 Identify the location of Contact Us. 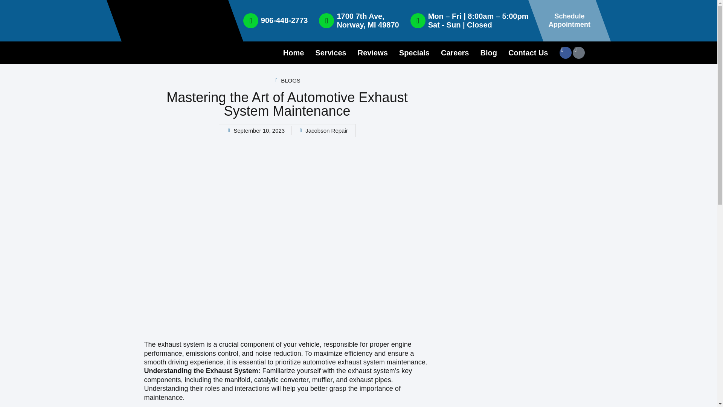
(569, 20).